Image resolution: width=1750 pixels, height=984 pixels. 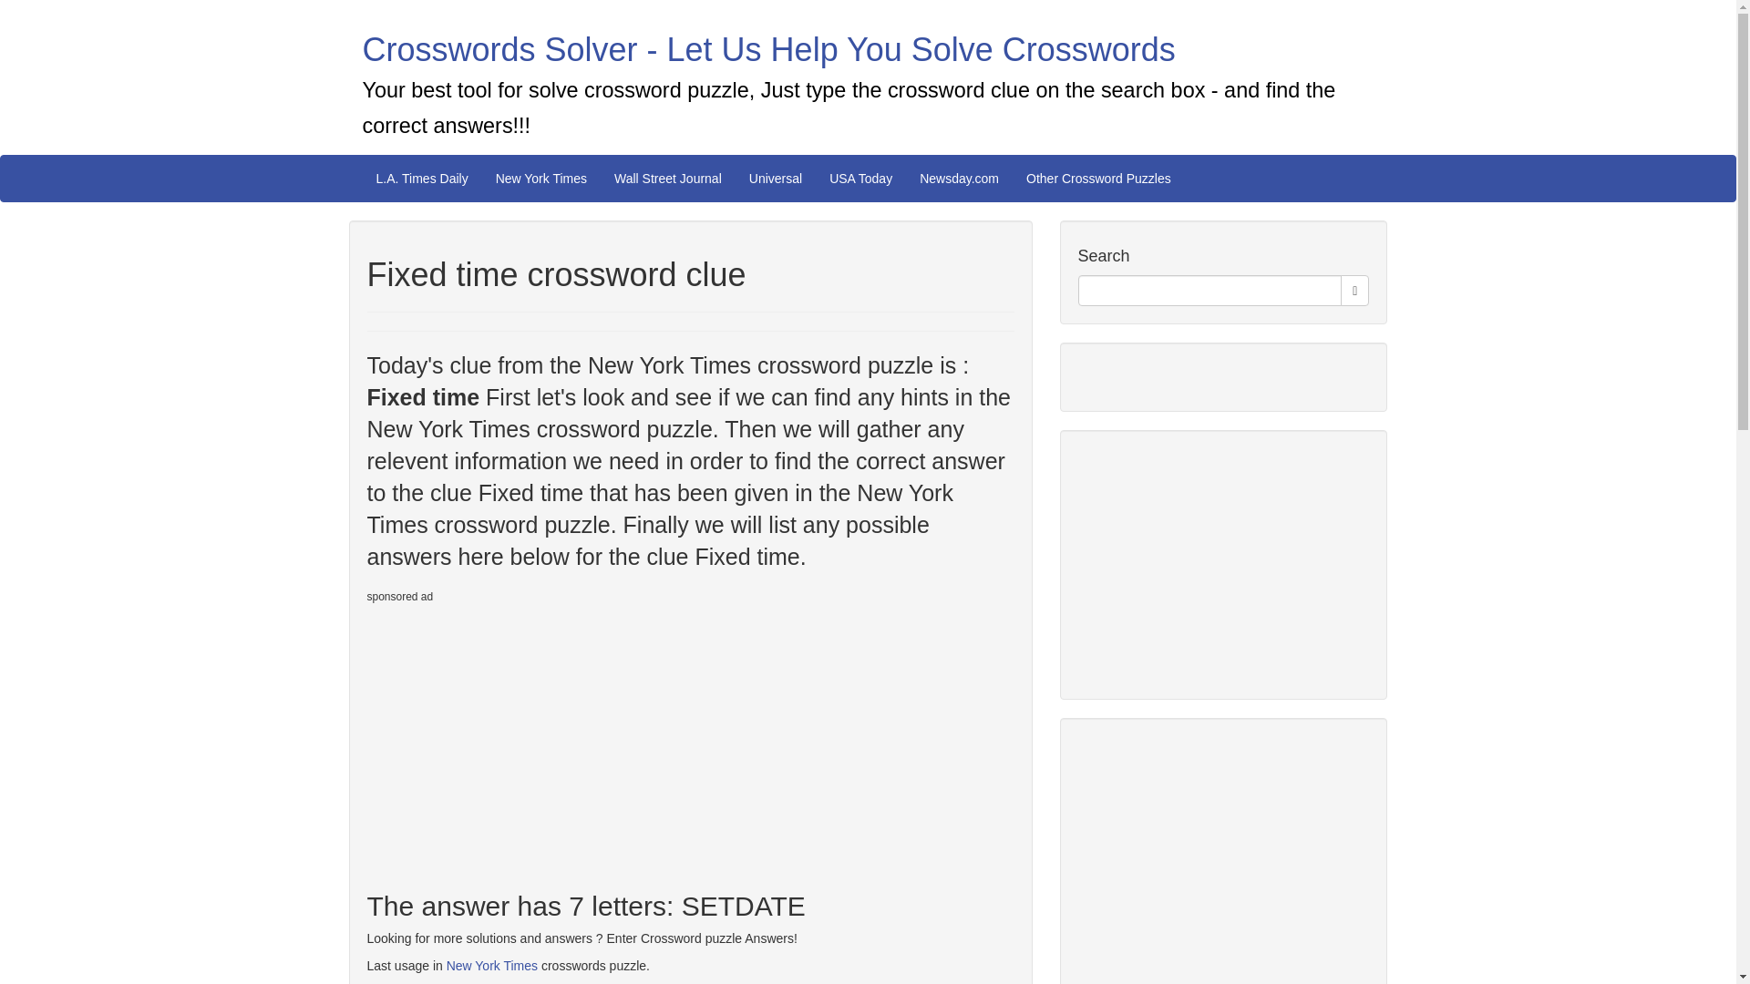 What do you see at coordinates (422, 179) in the screenshot?
I see `L.A. Times Daily` at bounding box center [422, 179].